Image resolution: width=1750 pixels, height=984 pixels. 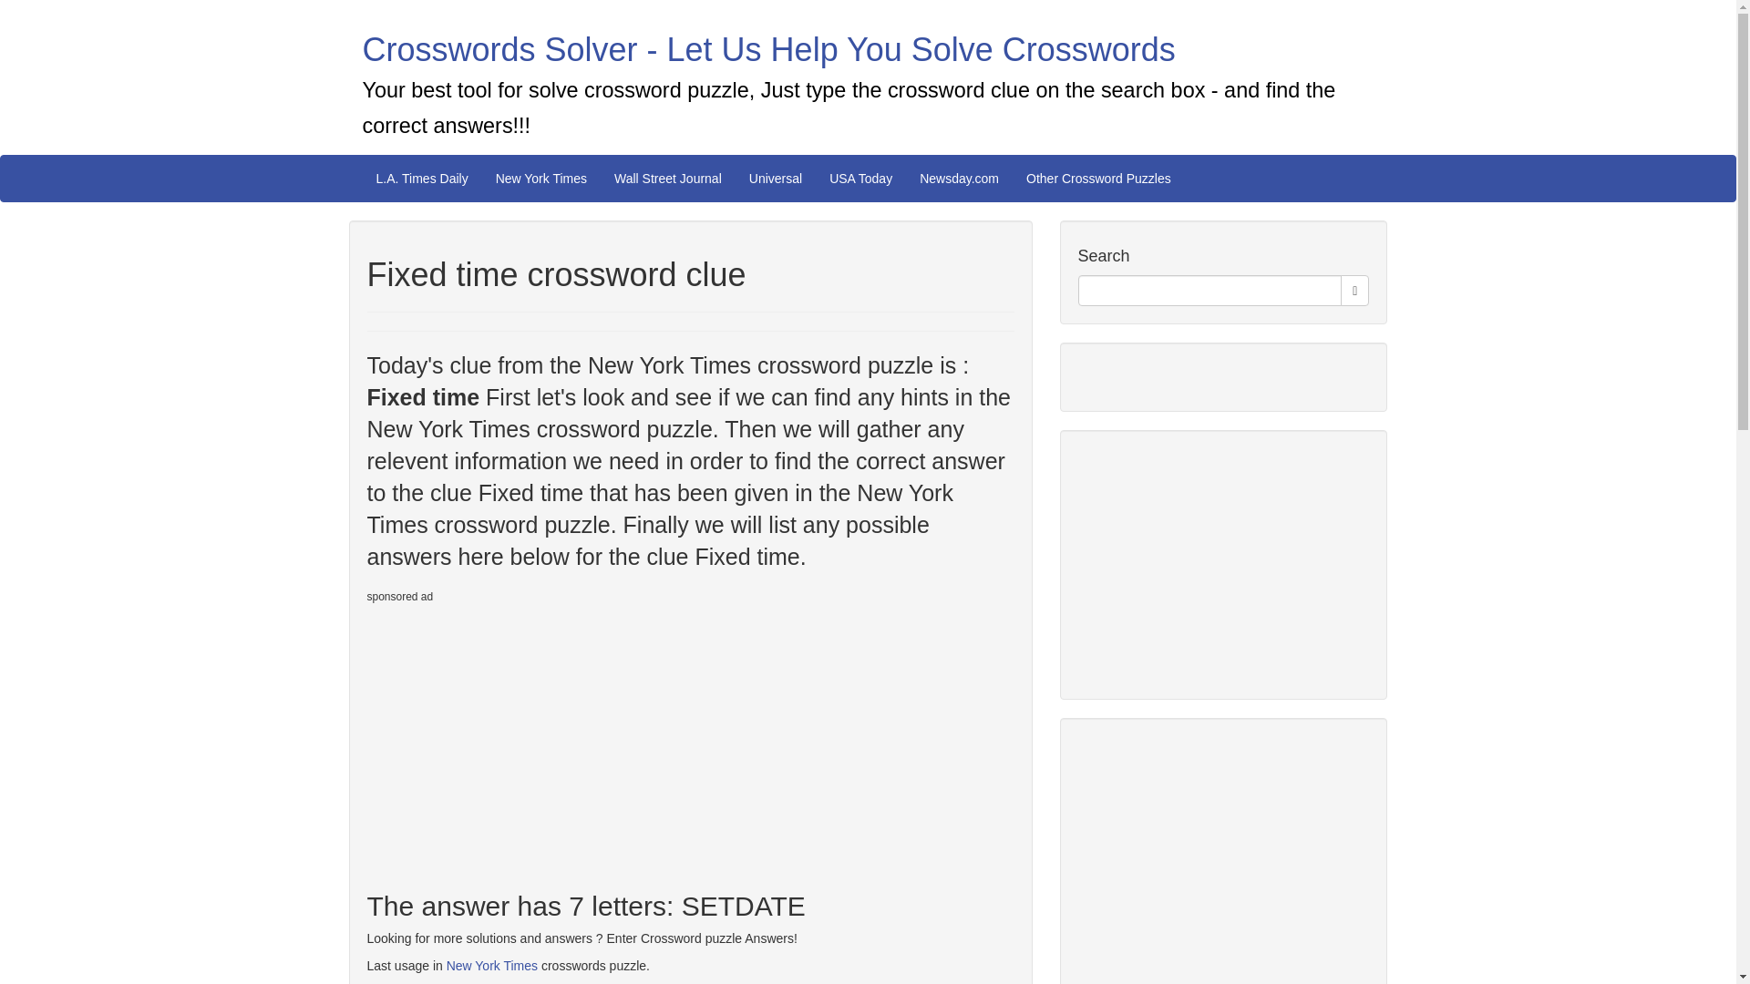 What do you see at coordinates (422, 179) in the screenshot?
I see `L.A. Times Daily` at bounding box center [422, 179].